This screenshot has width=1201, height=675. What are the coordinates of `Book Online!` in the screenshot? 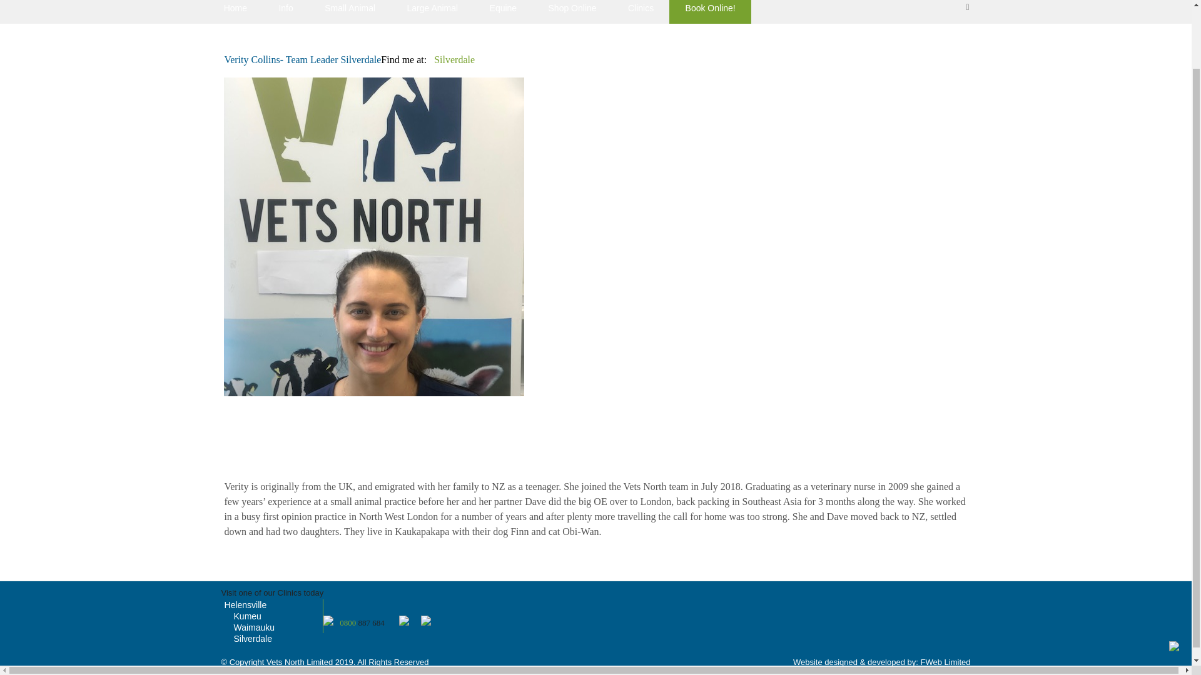 It's located at (710, 11).